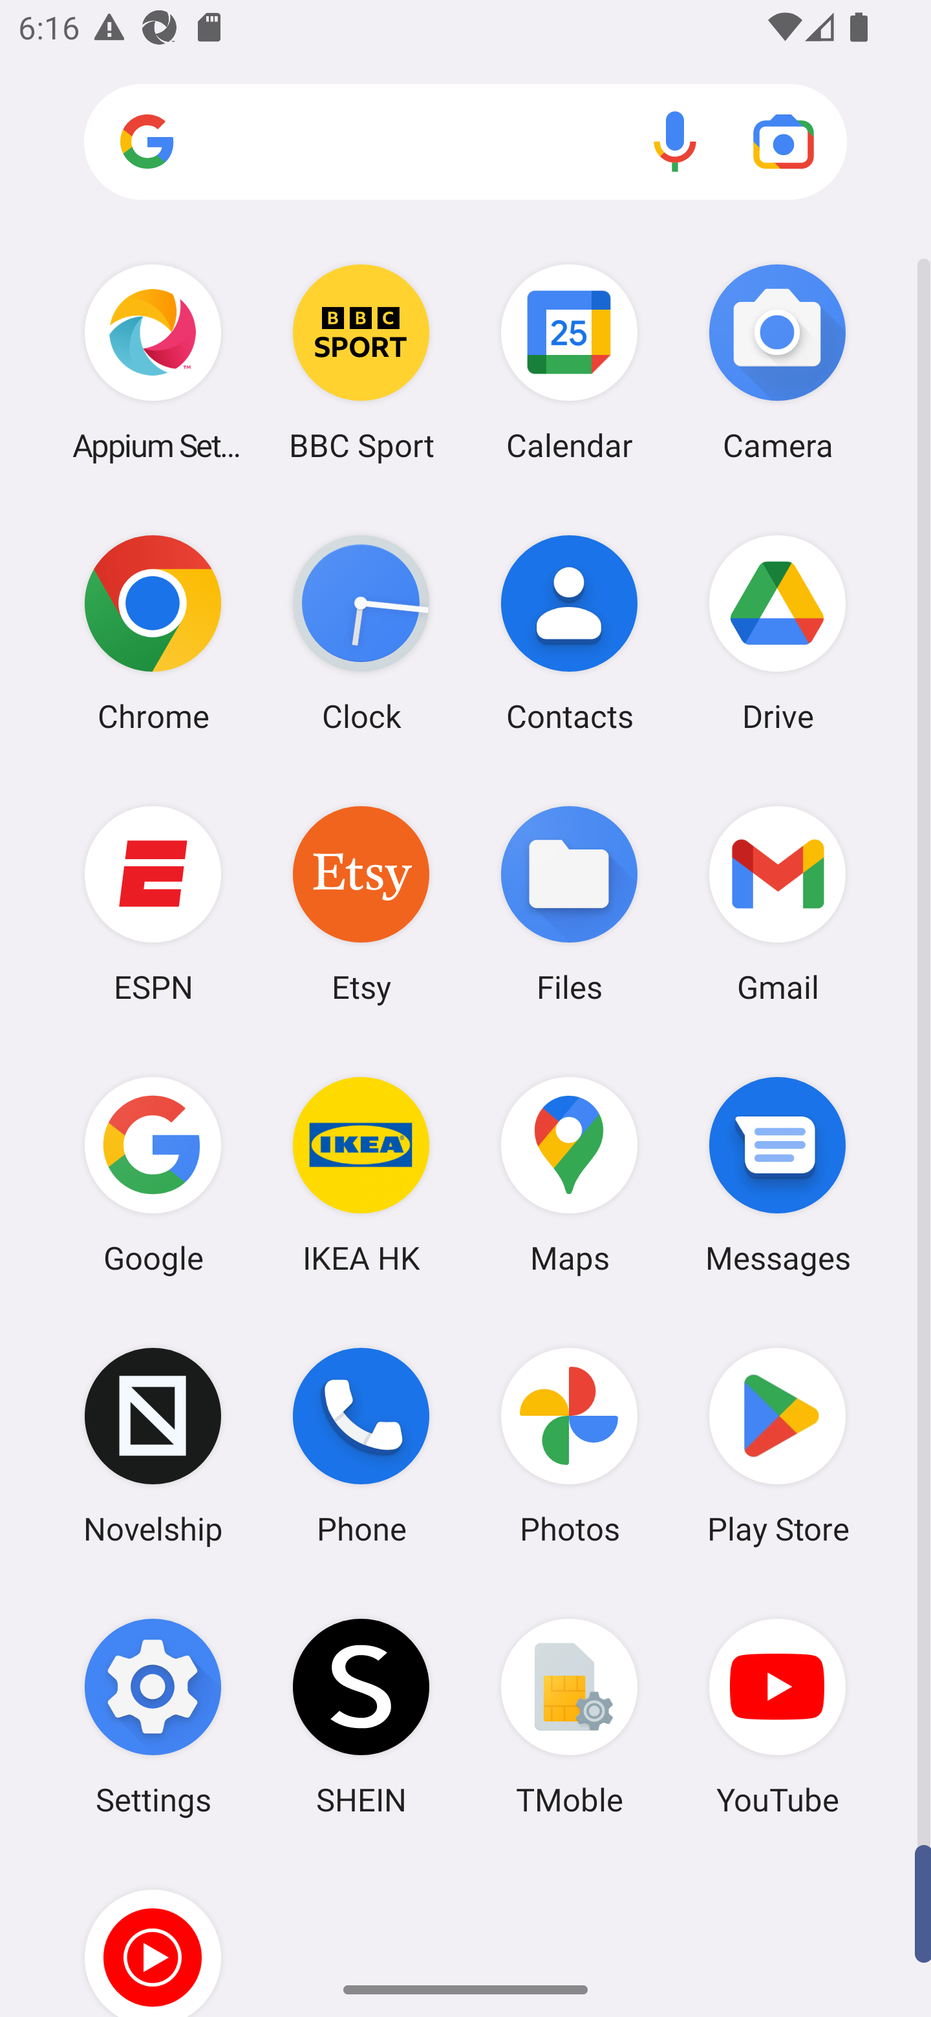 This screenshot has height=2017, width=931. Describe the element at coordinates (153, 1446) in the screenshot. I see `Novelship` at that location.